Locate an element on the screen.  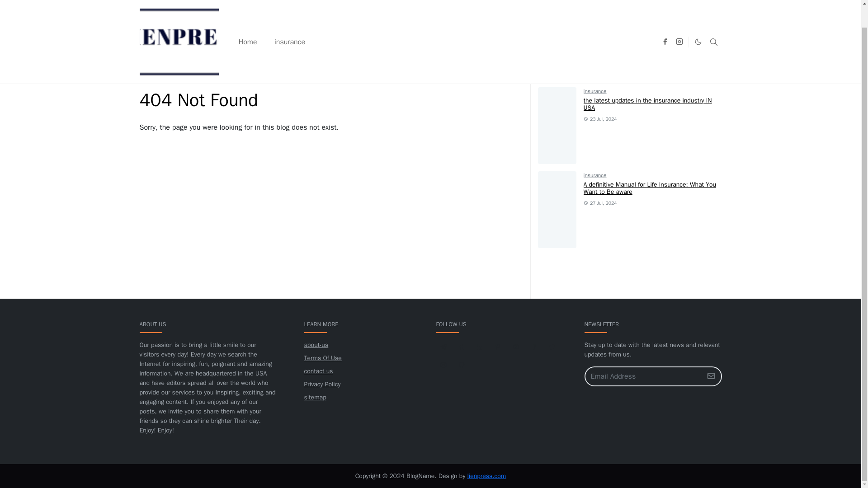
contact us is located at coordinates (318, 371).